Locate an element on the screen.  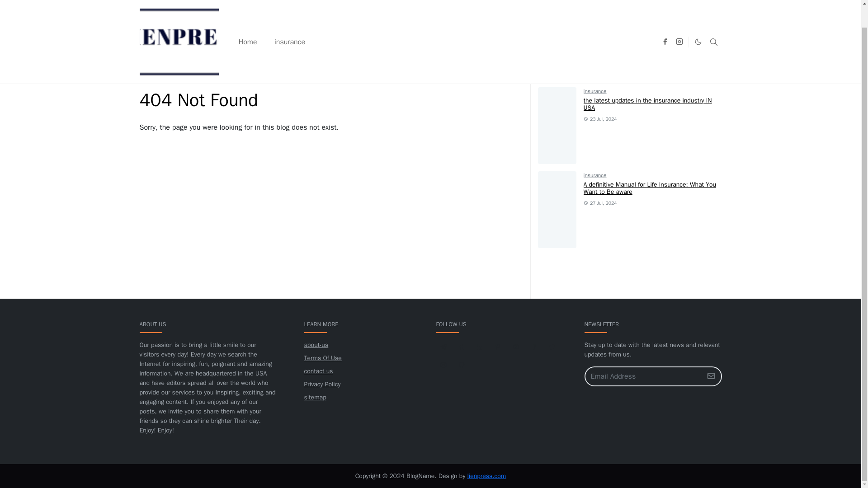
contact us is located at coordinates (318, 371).